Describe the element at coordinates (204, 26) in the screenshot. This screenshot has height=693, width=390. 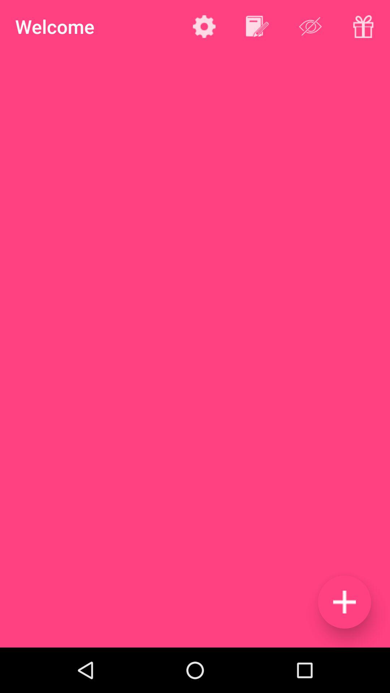
I see `go to settings` at that location.